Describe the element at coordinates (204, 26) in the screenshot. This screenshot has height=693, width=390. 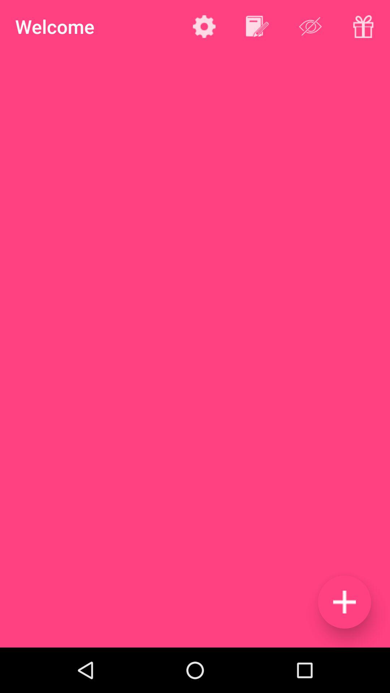
I see `go to settings` at that location.